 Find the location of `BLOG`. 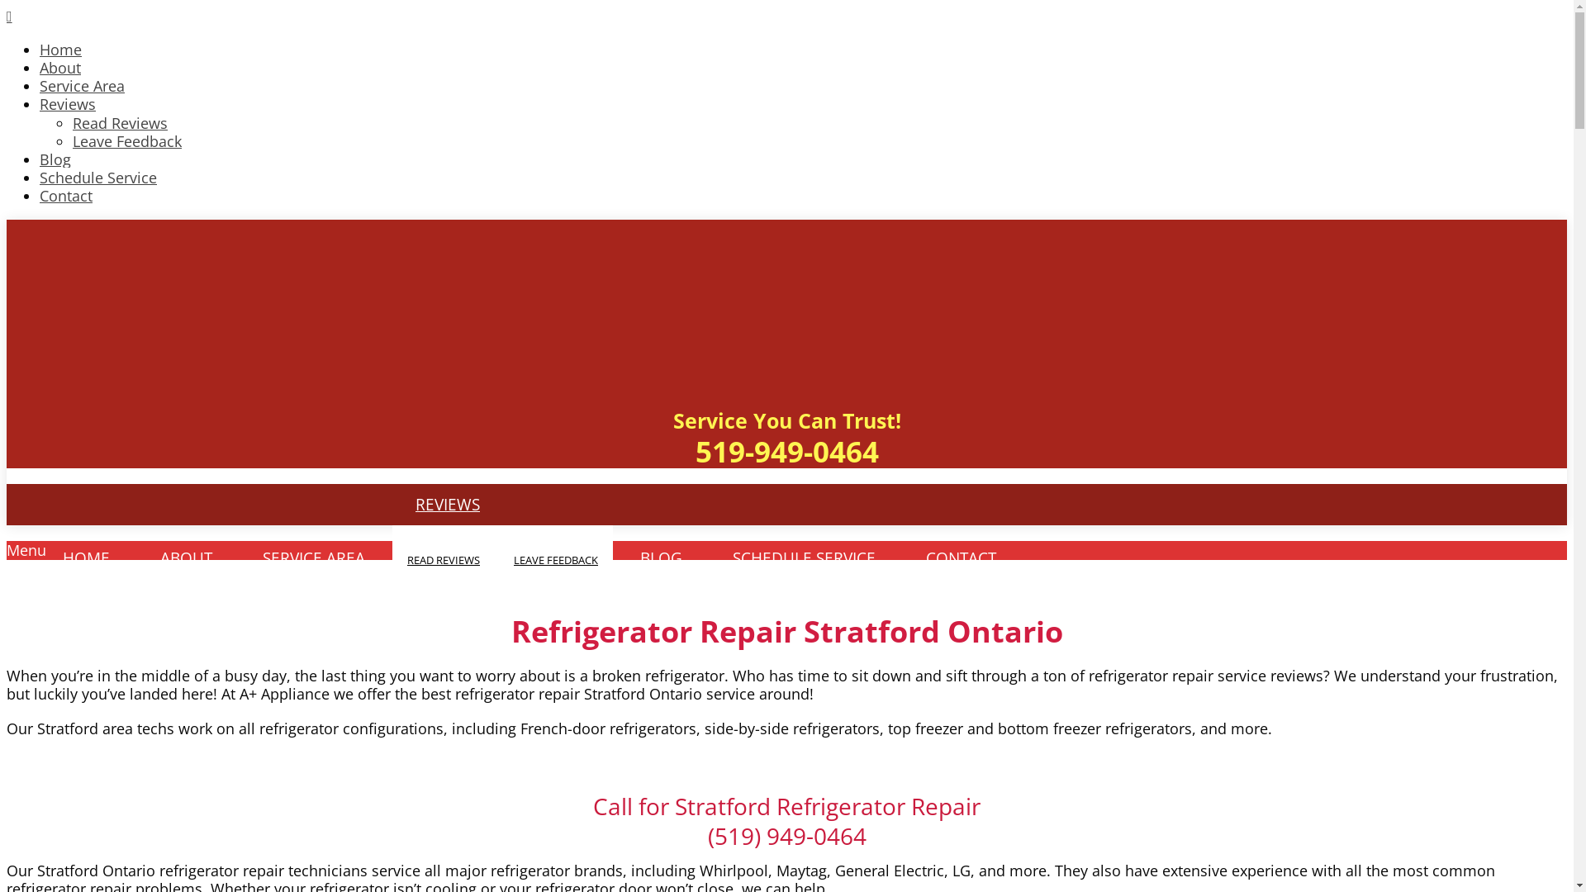

BLOG is located at coordinates (661, 558).